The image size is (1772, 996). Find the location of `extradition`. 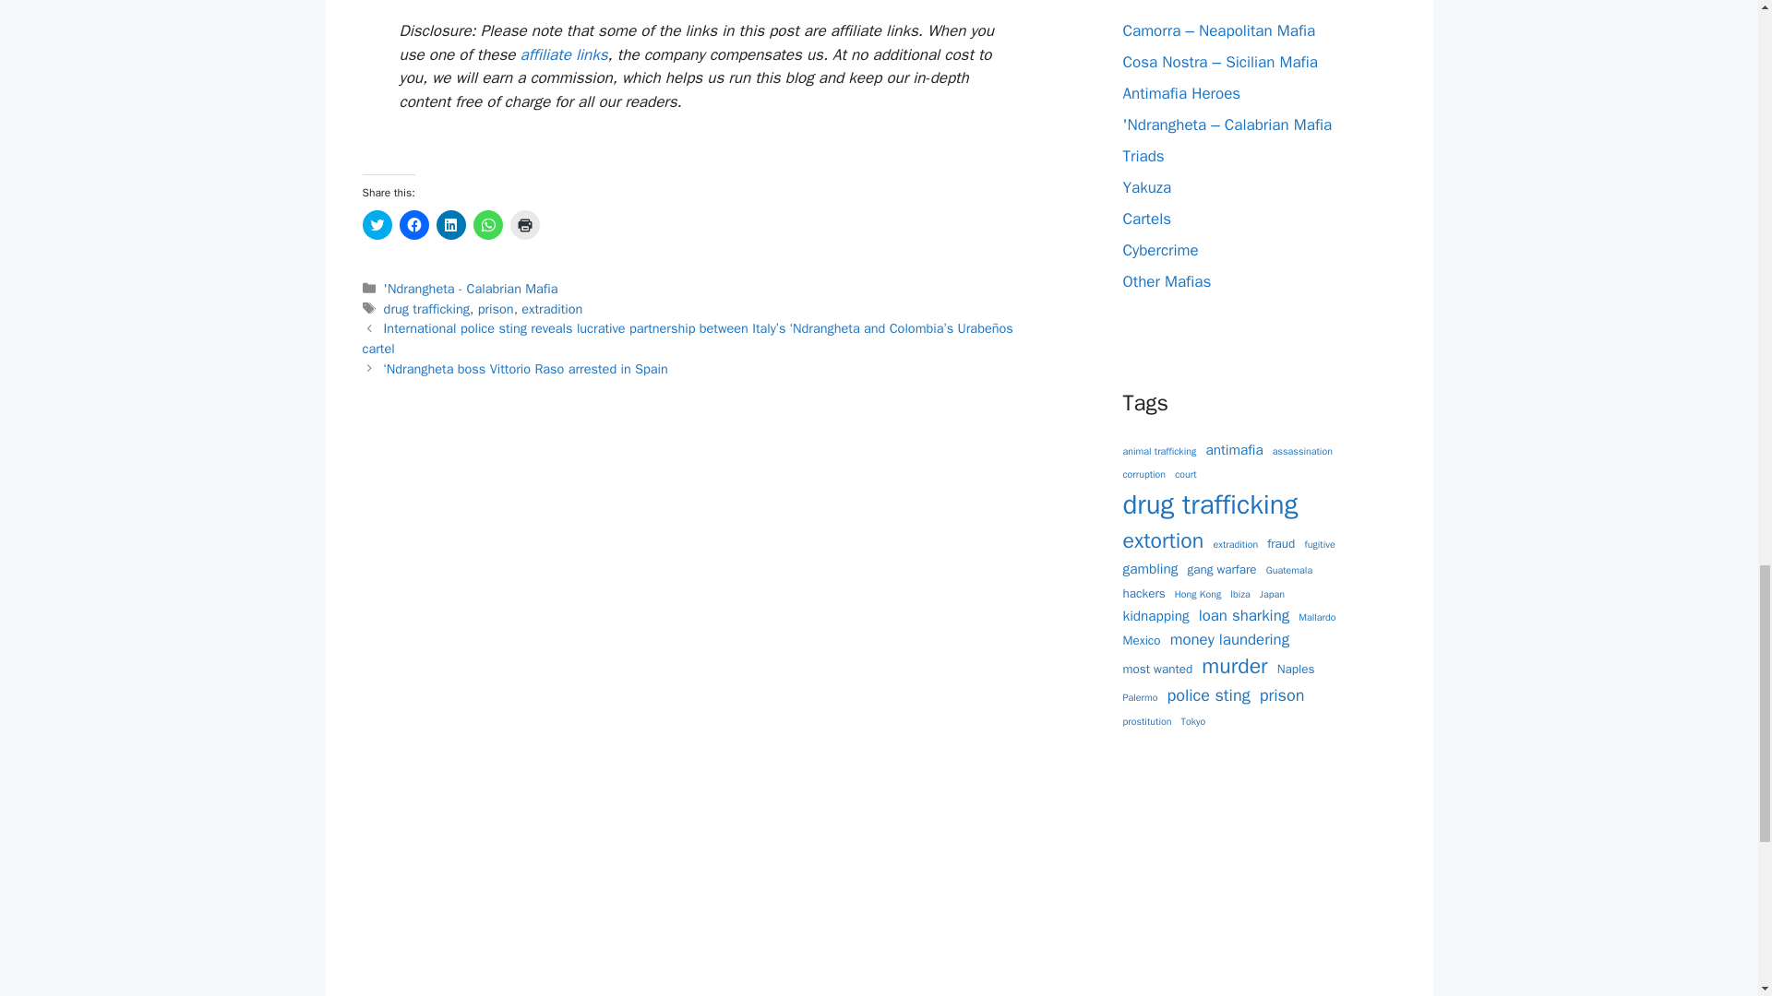

extradition is located at coordinates (552, 309).